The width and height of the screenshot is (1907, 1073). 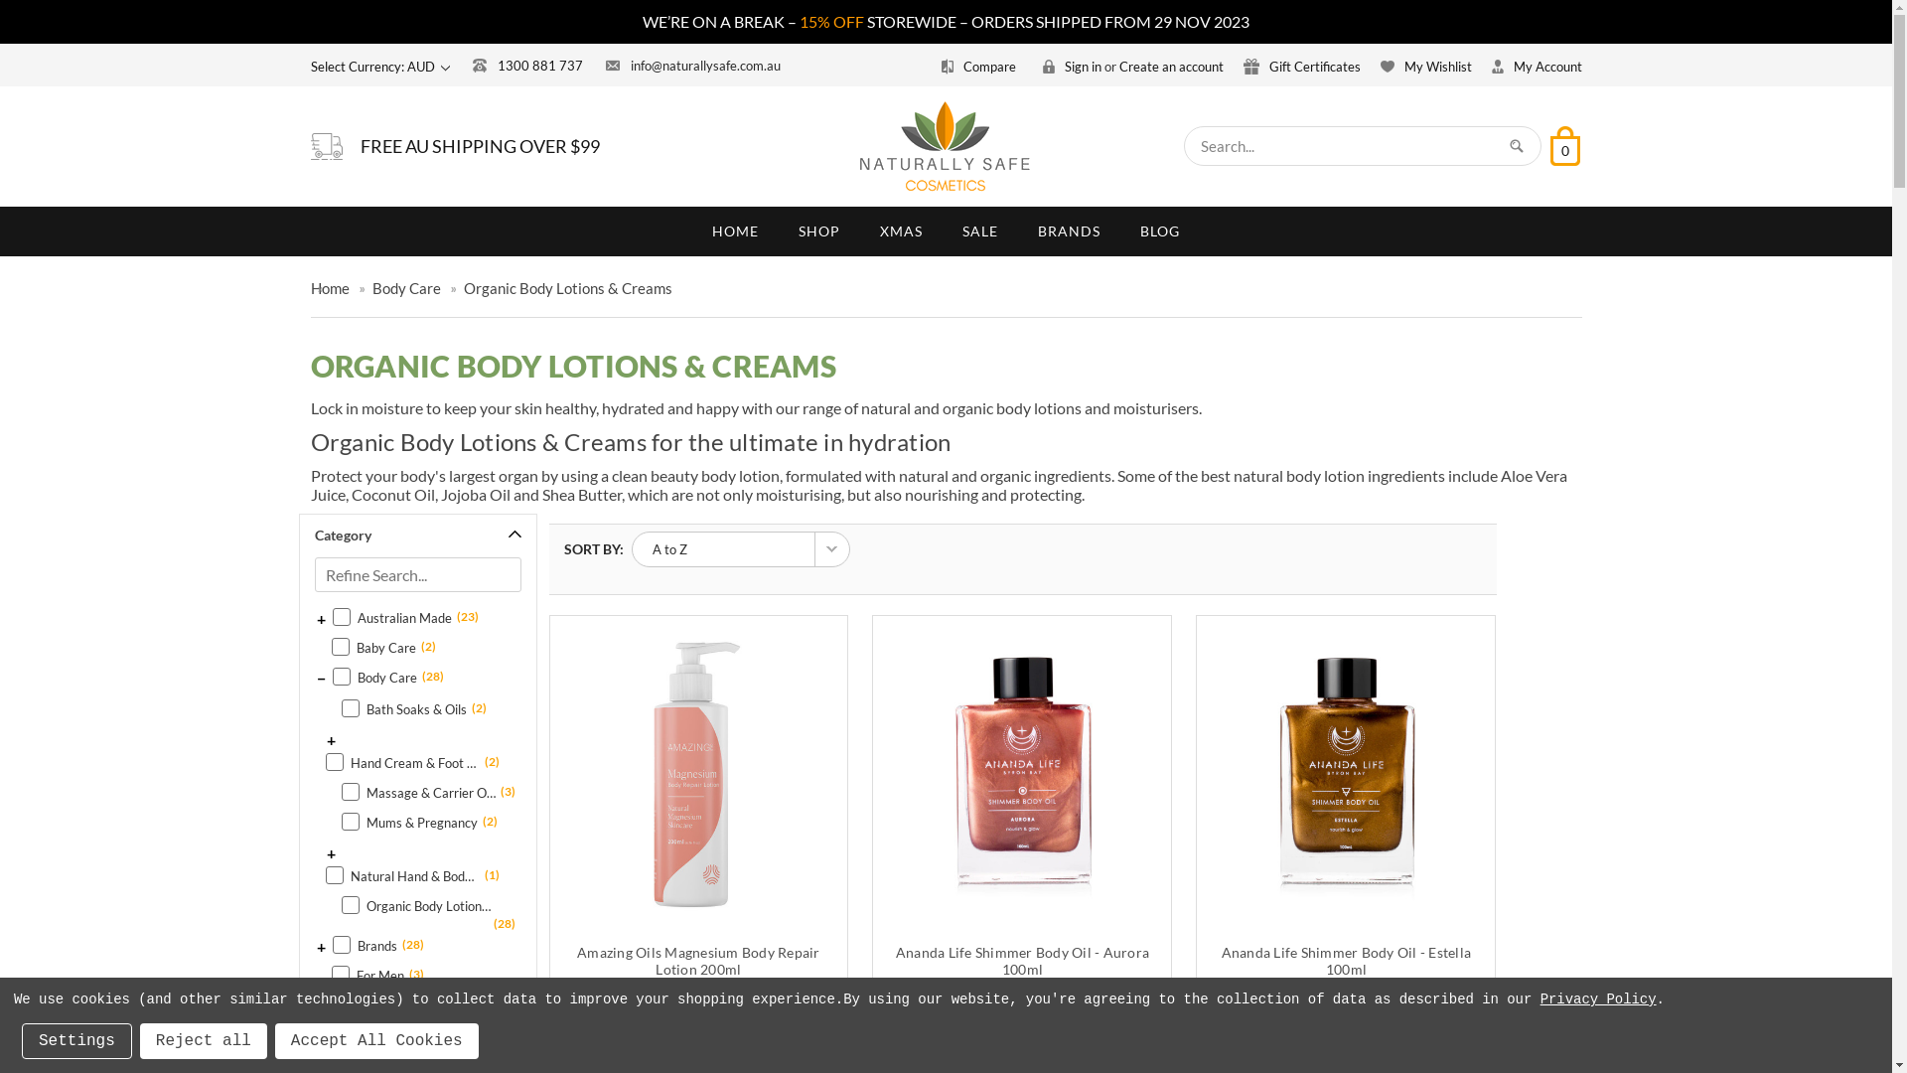 What do you see at coordinates (819, 231) in the screenshot?
I see `SHOP` at bounding box center [819, 231].